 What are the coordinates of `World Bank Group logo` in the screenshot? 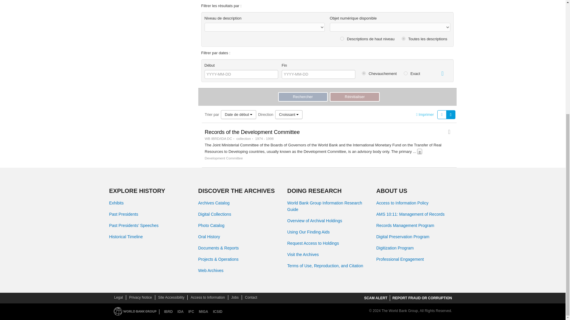 It's located at (135, 311).